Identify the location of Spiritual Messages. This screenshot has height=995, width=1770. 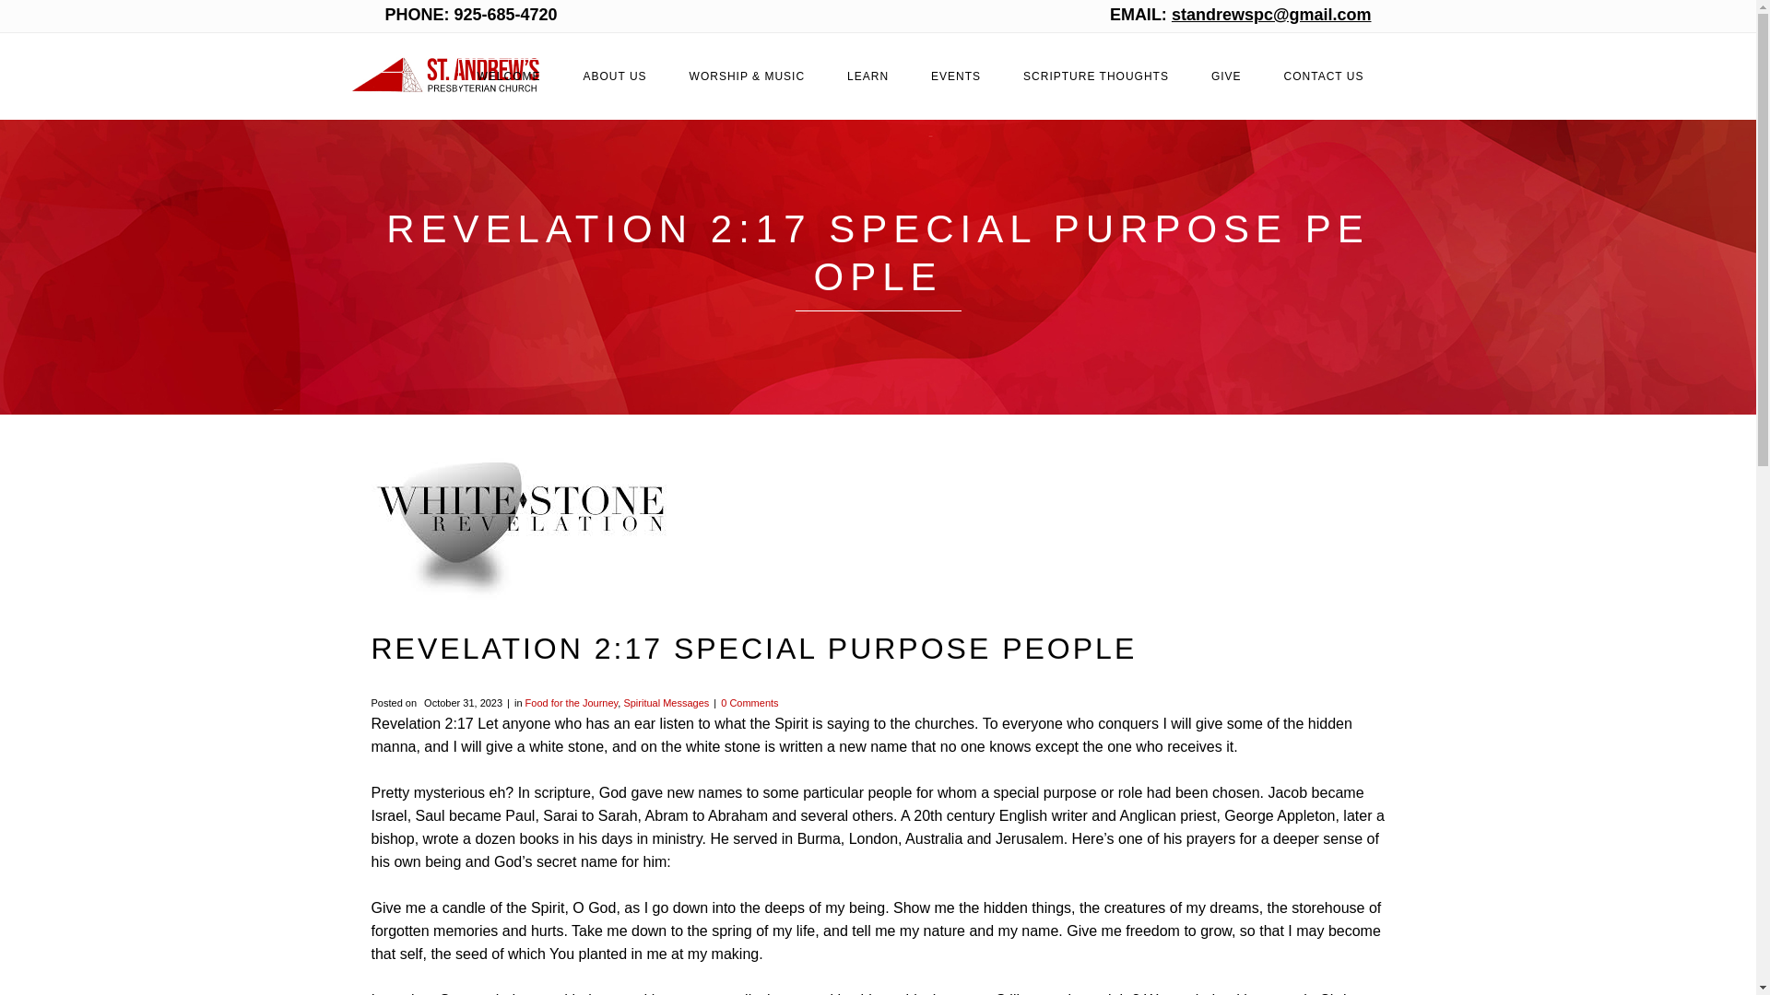
(666, 702).